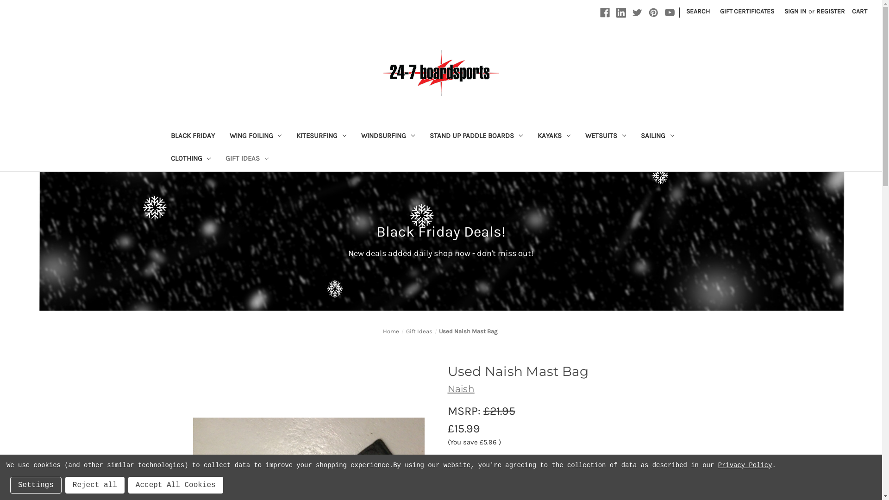 The height and width of the screenshot is (500, 889). Describe the element at coordinates (461, 389) in the screenshot. I see `Naish` at that location.